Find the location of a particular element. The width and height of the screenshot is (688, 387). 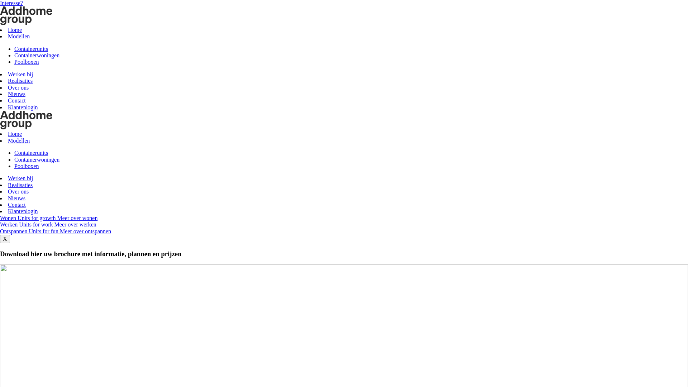

Werken bij is located at coordinates (20, 178).